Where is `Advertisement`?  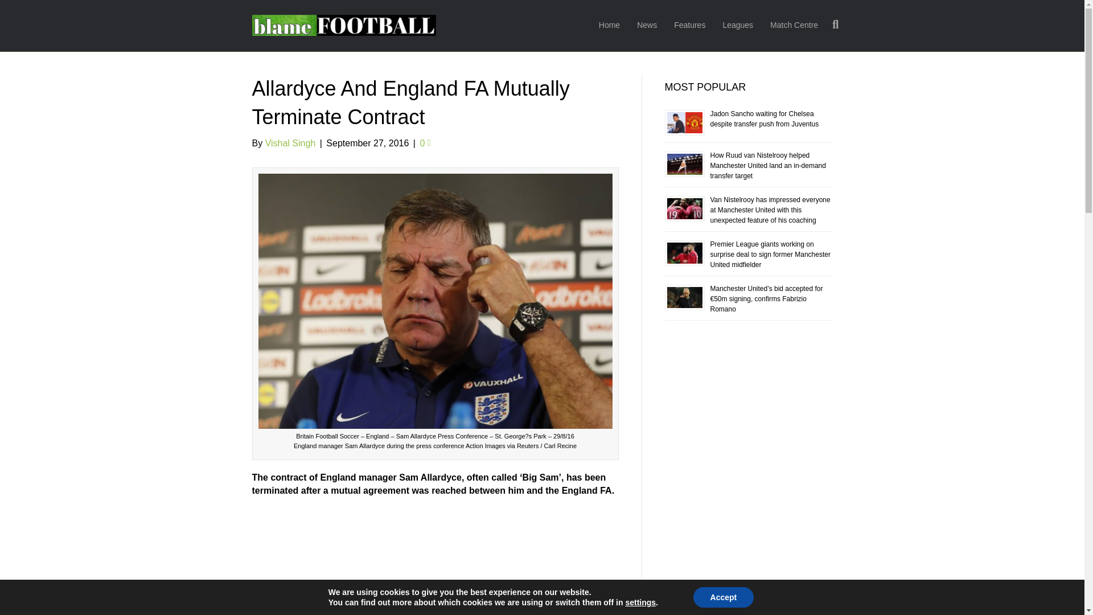
Advertisement is located at coordinates (435, 559).